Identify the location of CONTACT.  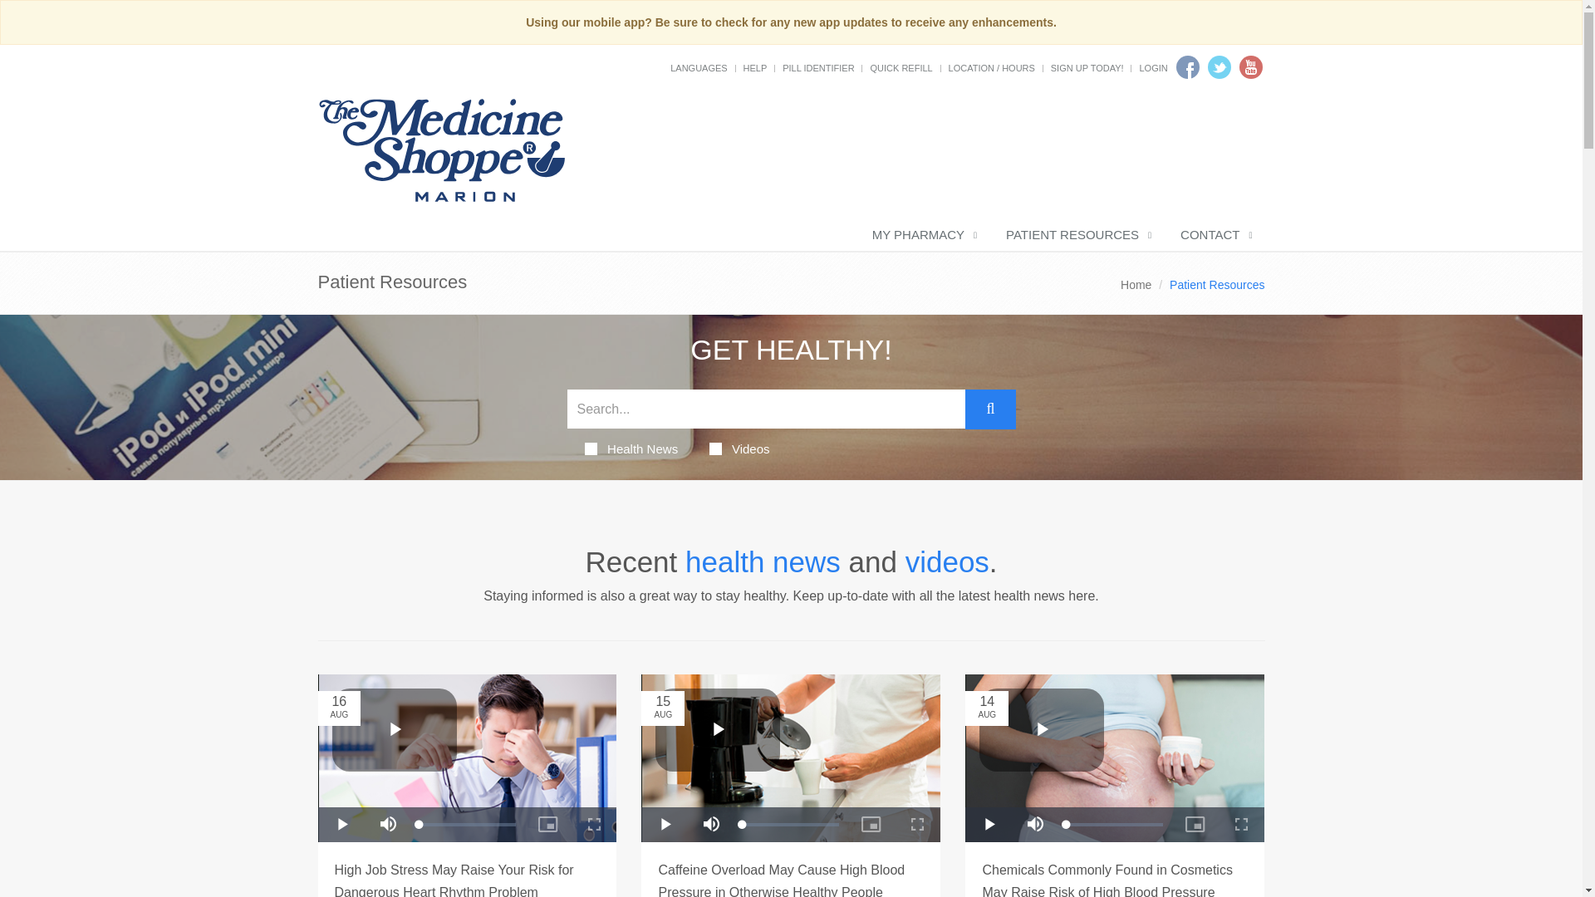
(1215, 235).